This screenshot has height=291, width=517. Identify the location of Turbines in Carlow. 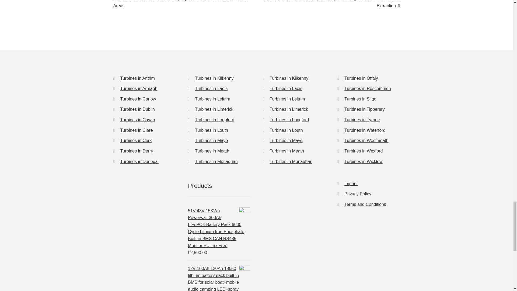
(138, 99).